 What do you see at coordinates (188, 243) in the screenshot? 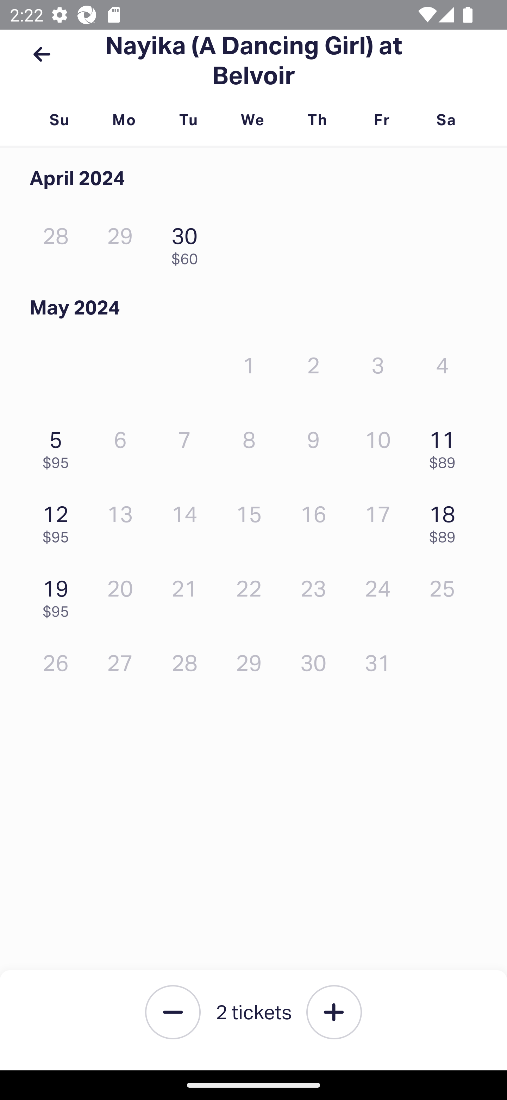
I see `30 $60` at bounding box center [188, 243].